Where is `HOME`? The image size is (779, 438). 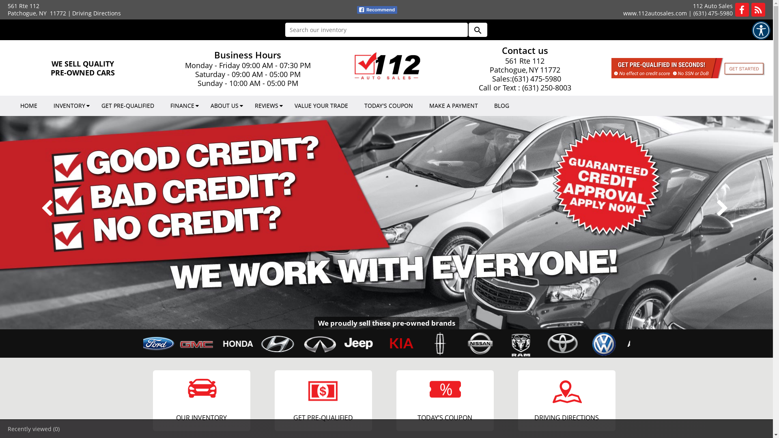
HOME is located at coordinates (29, 106).